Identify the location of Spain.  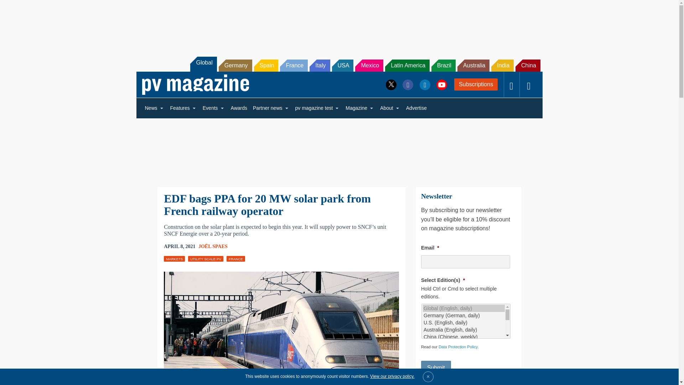
(266, 66).